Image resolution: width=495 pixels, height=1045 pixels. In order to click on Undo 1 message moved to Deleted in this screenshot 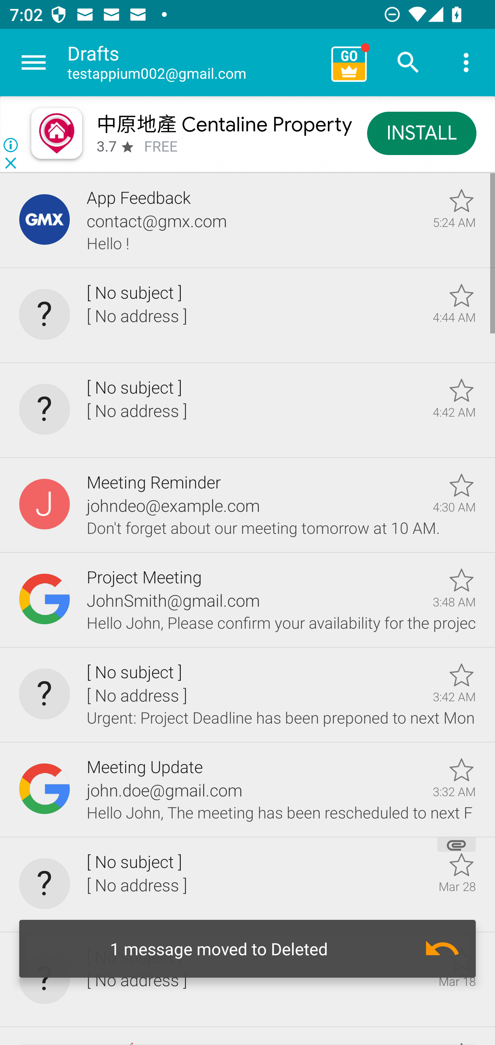, I will do `click(247, 949)`.